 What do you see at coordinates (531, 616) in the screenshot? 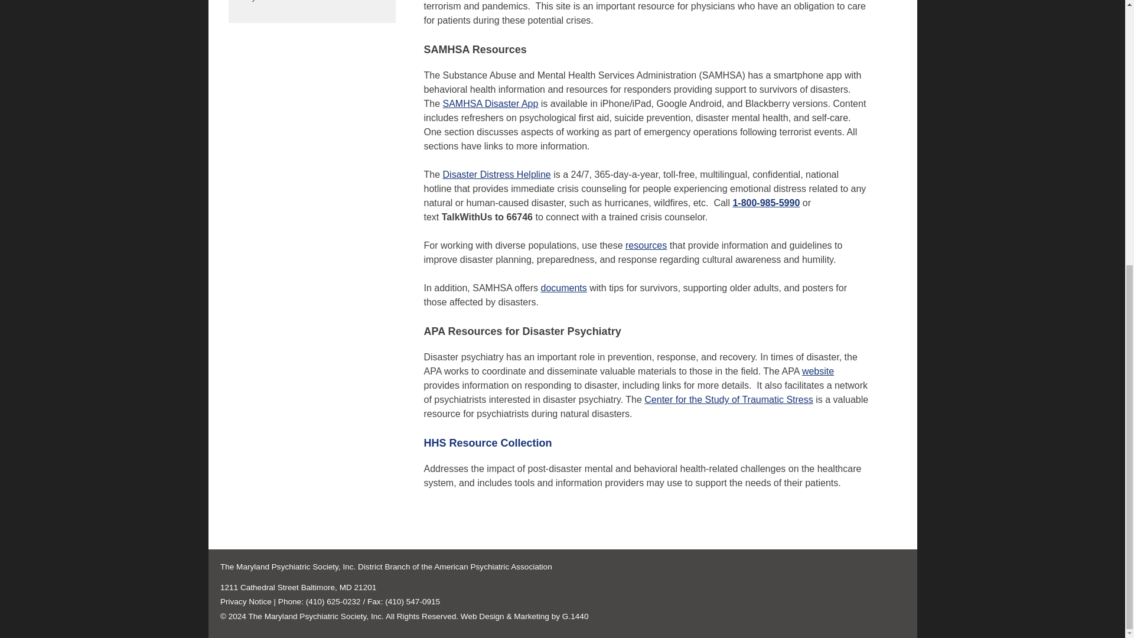
I see `Marketing` at bounding box center [531, 616].